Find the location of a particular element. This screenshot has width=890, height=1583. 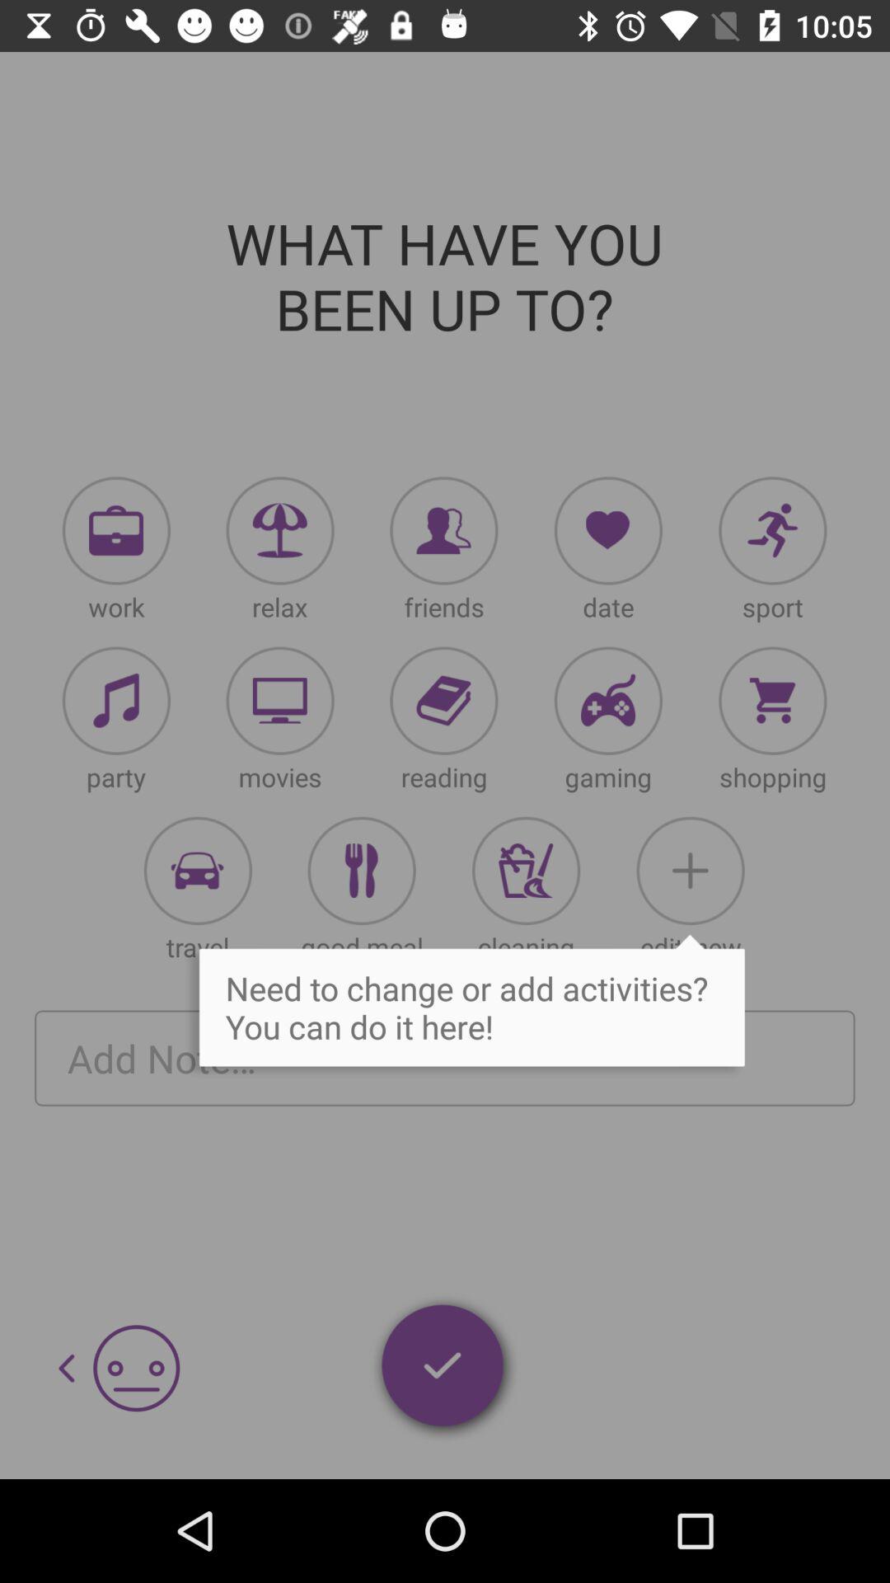

go to food meal is located at coordinates (361, 871).